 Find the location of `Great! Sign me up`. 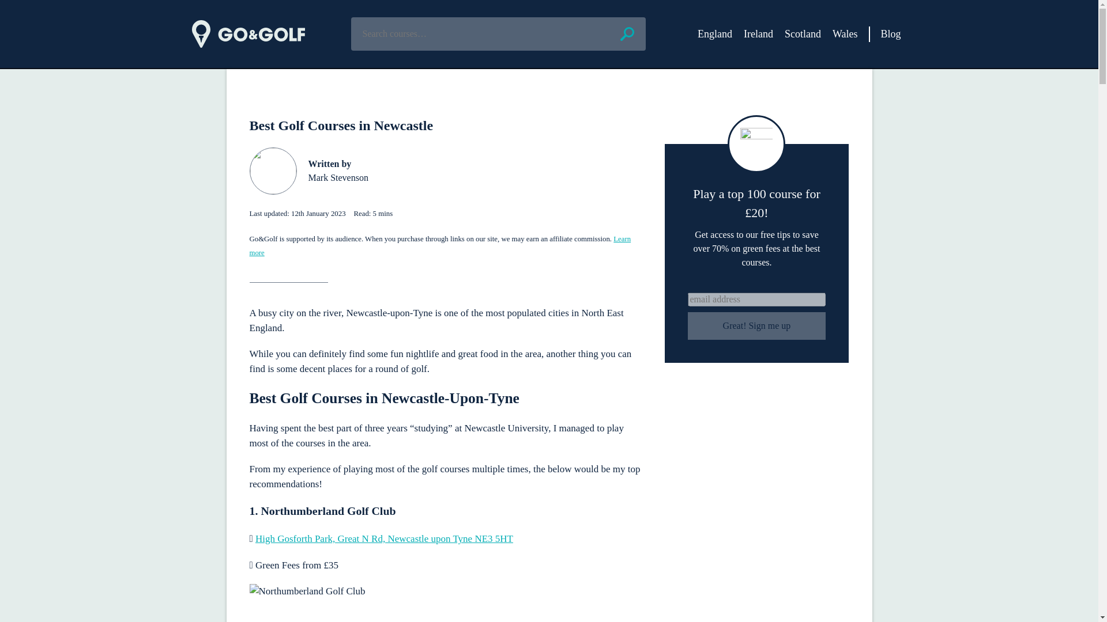

Great! Sign me up is located at coordinates (756, 326).